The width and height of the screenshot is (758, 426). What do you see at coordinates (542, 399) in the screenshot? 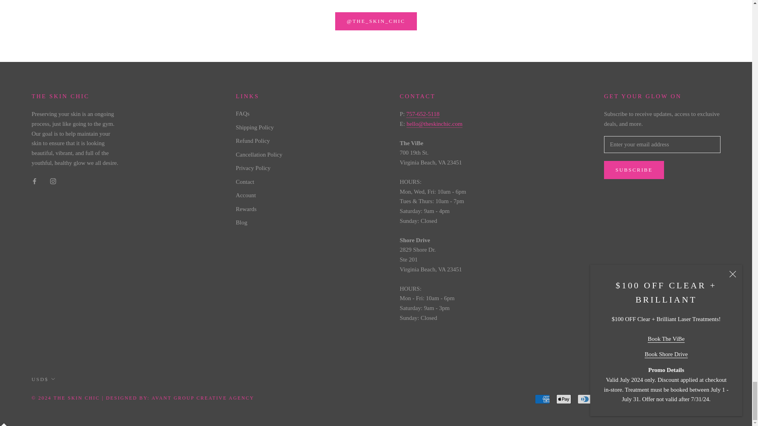
I see `American Express` at bounding box center [542, 399].